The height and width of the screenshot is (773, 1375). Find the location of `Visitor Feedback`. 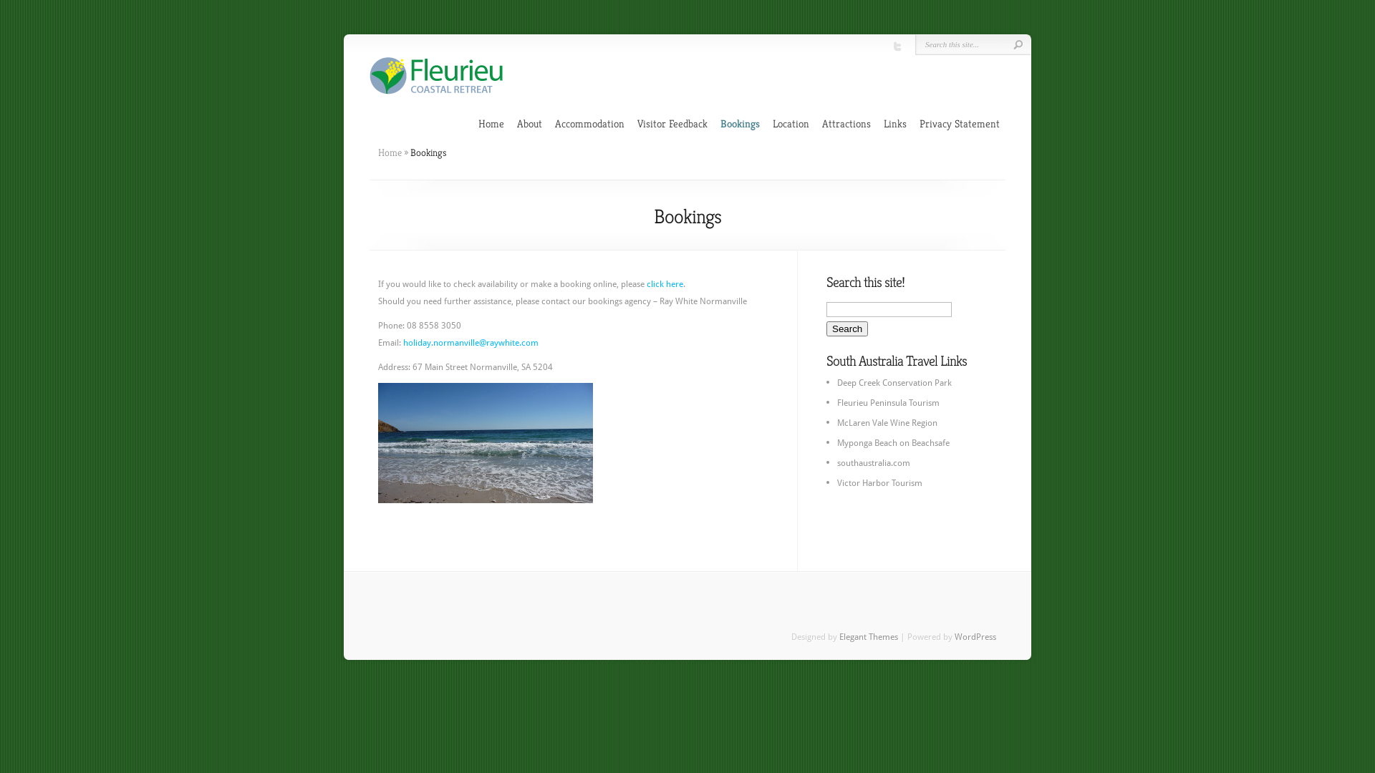

Visitor Feedback is located at coordinates (672, 124).